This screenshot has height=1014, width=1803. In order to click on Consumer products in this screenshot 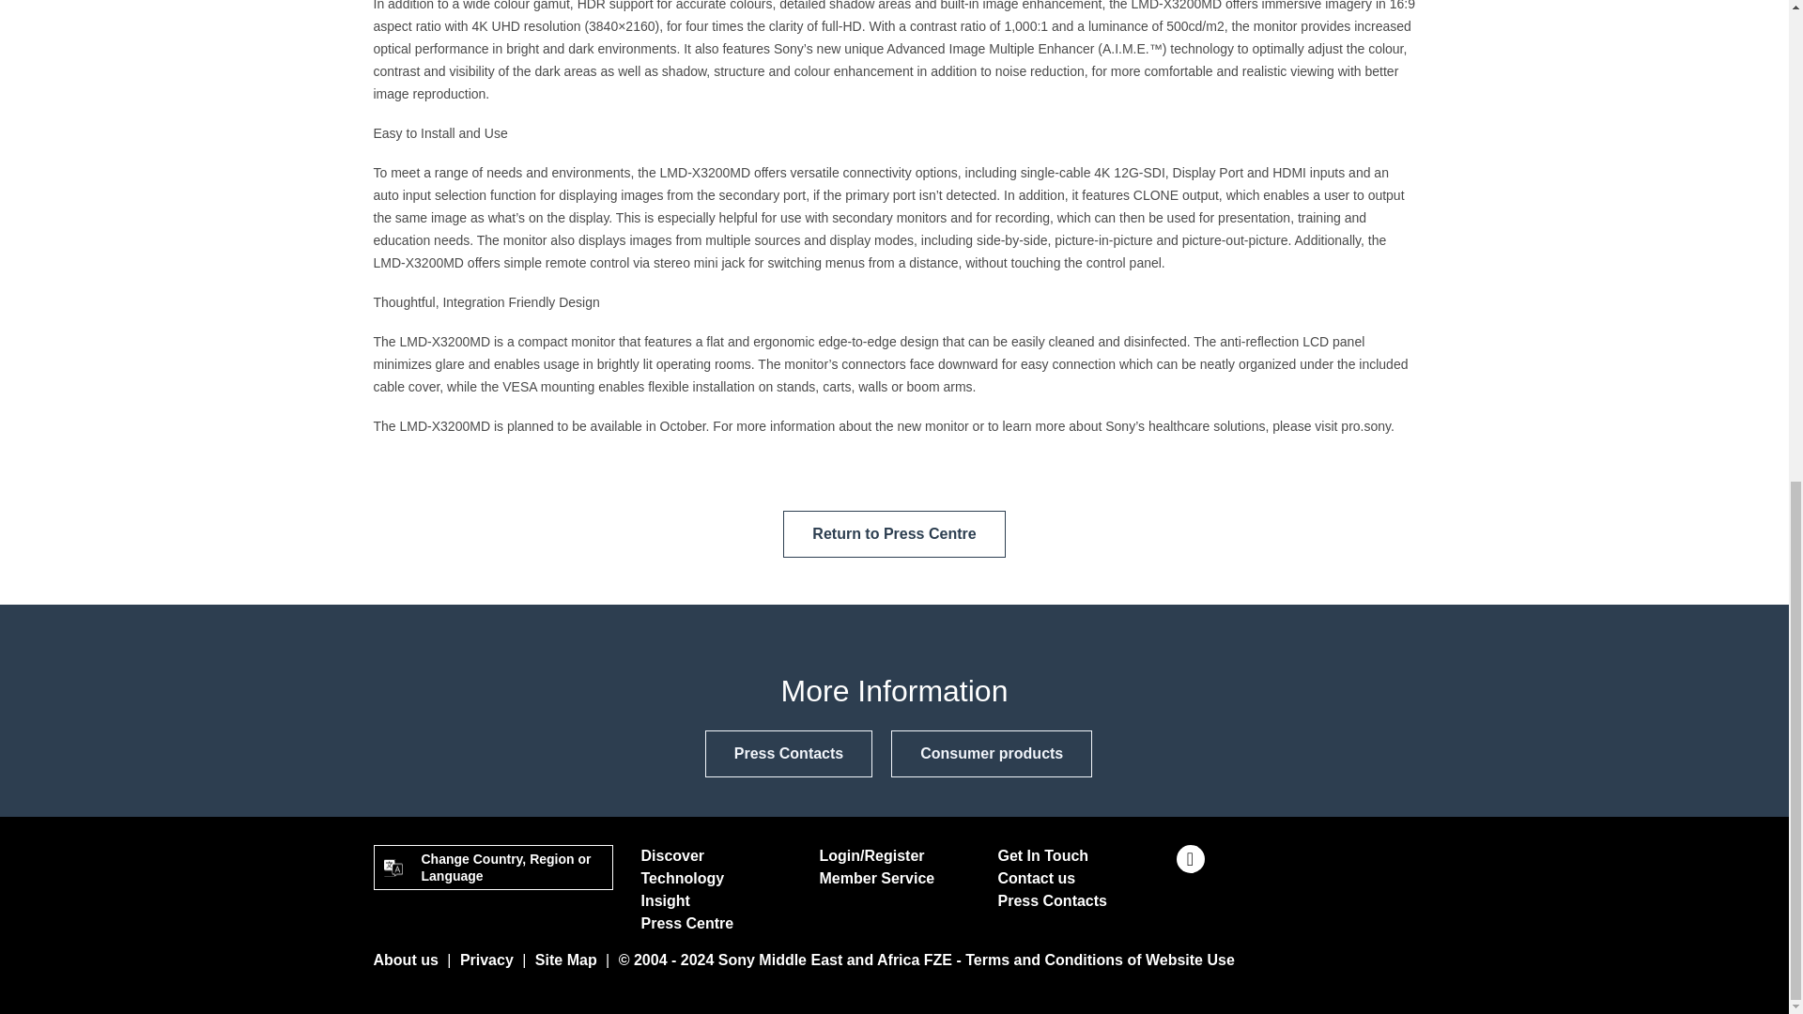, I will do `click(992, 753)`.